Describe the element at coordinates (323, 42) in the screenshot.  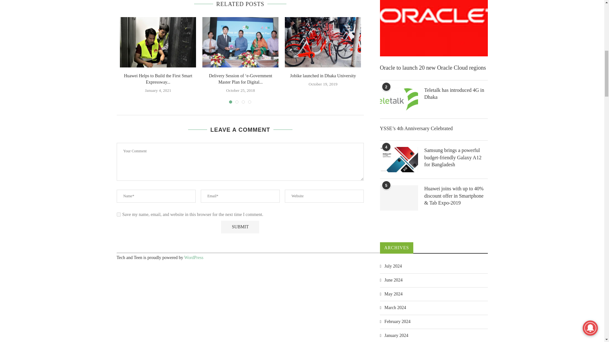
I see `Jobike launched in Dhaka University` at that location.